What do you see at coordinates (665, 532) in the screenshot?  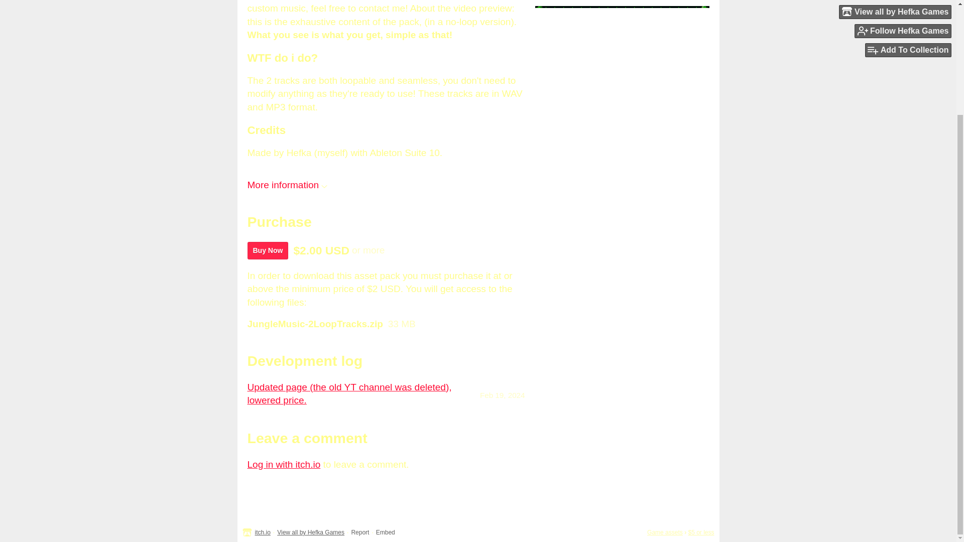 I see `Game assets` at bounding box center [665, 532].